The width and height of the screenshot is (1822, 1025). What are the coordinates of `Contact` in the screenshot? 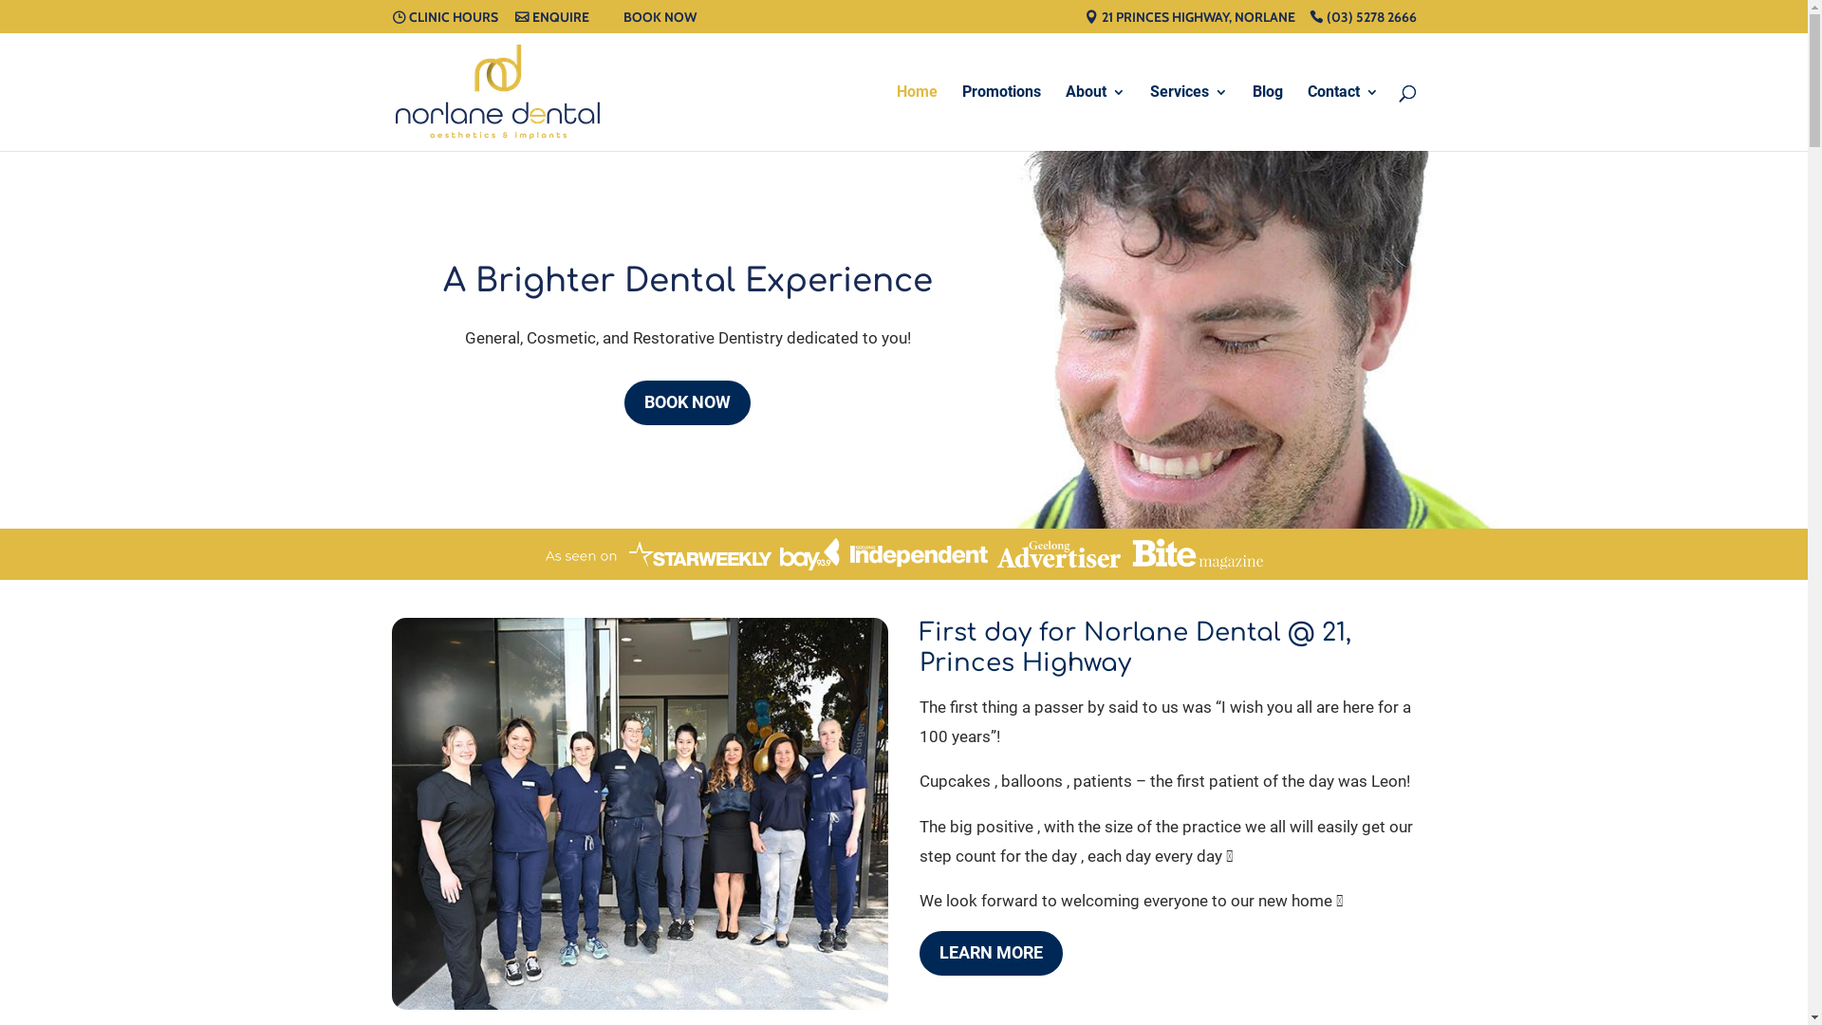 It's located at (1344, 118).